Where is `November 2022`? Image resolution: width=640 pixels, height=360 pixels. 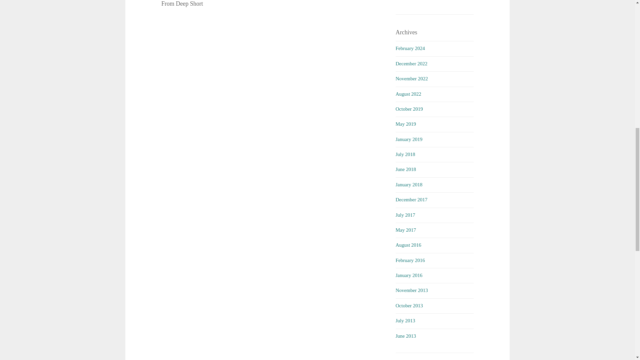
November 2022 is located at coordinates (412, 79).